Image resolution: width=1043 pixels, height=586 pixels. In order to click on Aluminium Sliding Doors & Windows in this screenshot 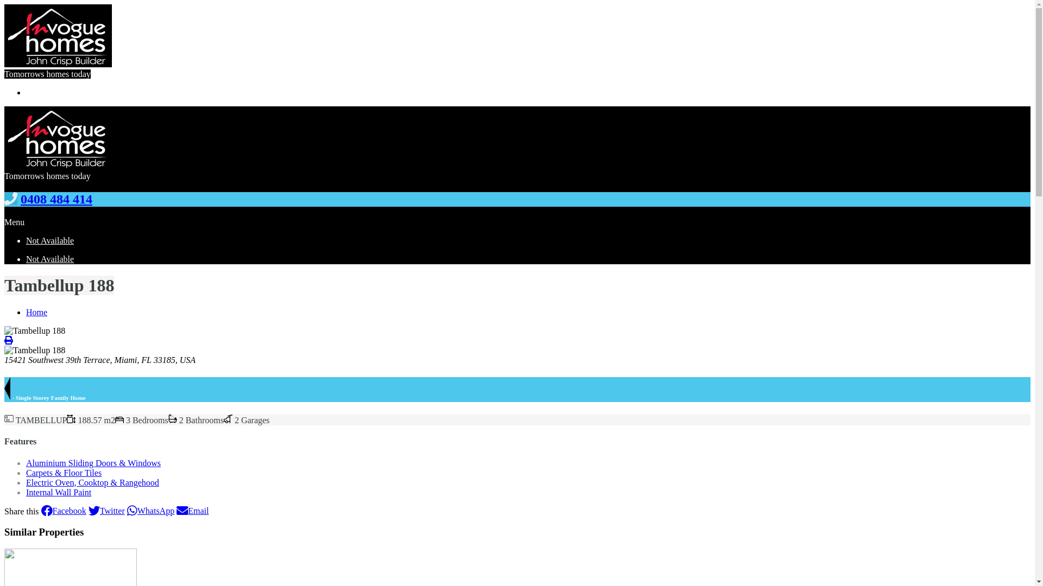, I will do `click(93, 463)`.